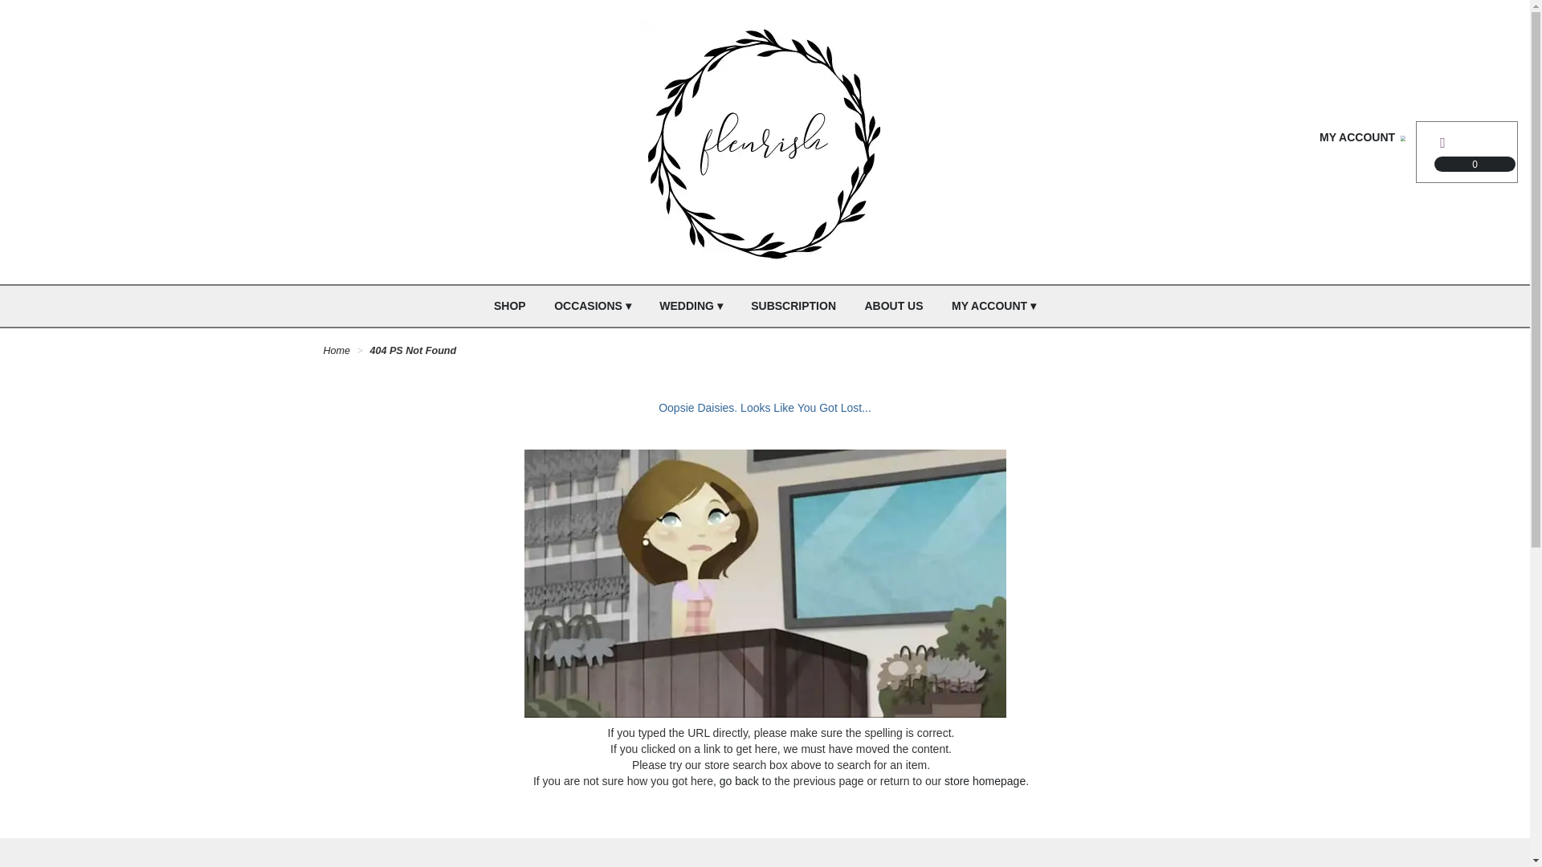 The image size is (1542, 867). What do you see at coordinates (336, 350) in the screenshot?
I see `Go to Home Page` at bounding box center [336, 350].